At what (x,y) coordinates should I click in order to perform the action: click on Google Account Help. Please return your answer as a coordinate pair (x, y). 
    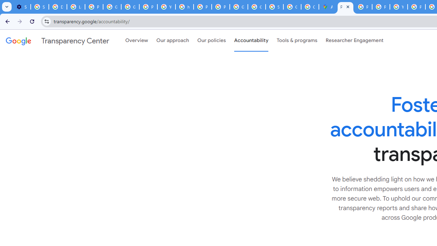
    Looking at the image, I should click on (112, 7).